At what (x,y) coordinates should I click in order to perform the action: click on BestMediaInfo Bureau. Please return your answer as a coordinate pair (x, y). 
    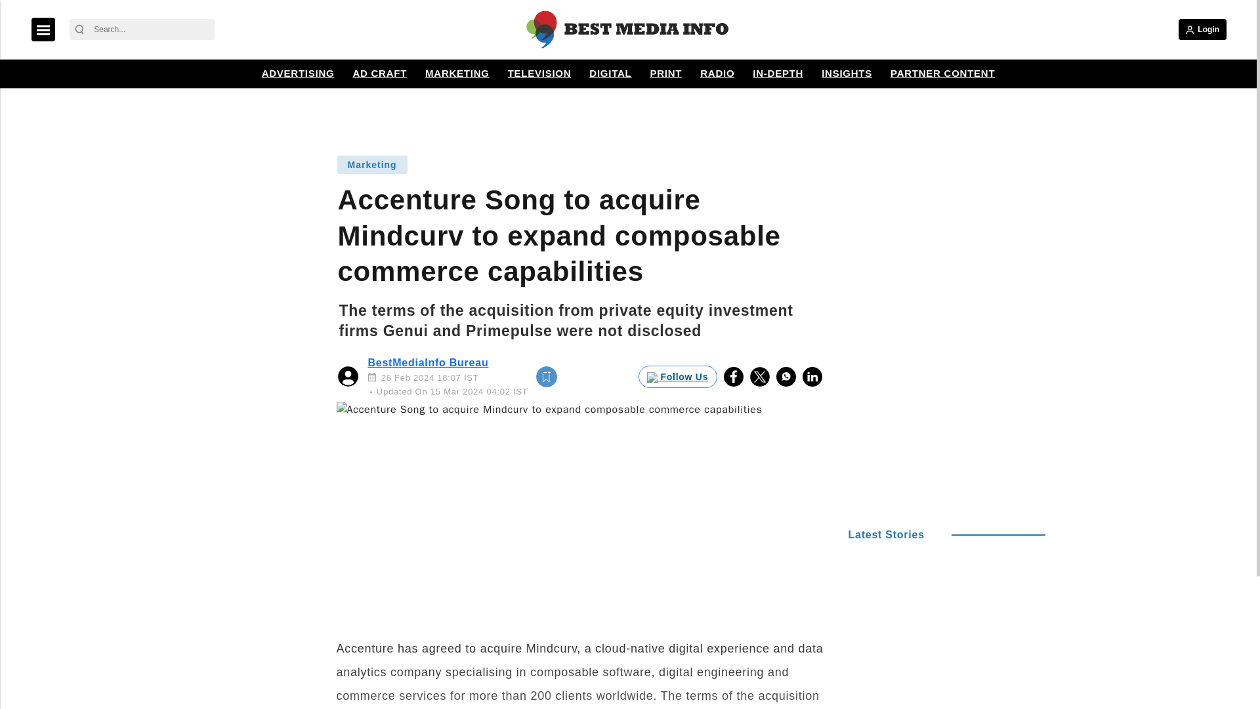
    Looking at the image, I should click on (428, 362).